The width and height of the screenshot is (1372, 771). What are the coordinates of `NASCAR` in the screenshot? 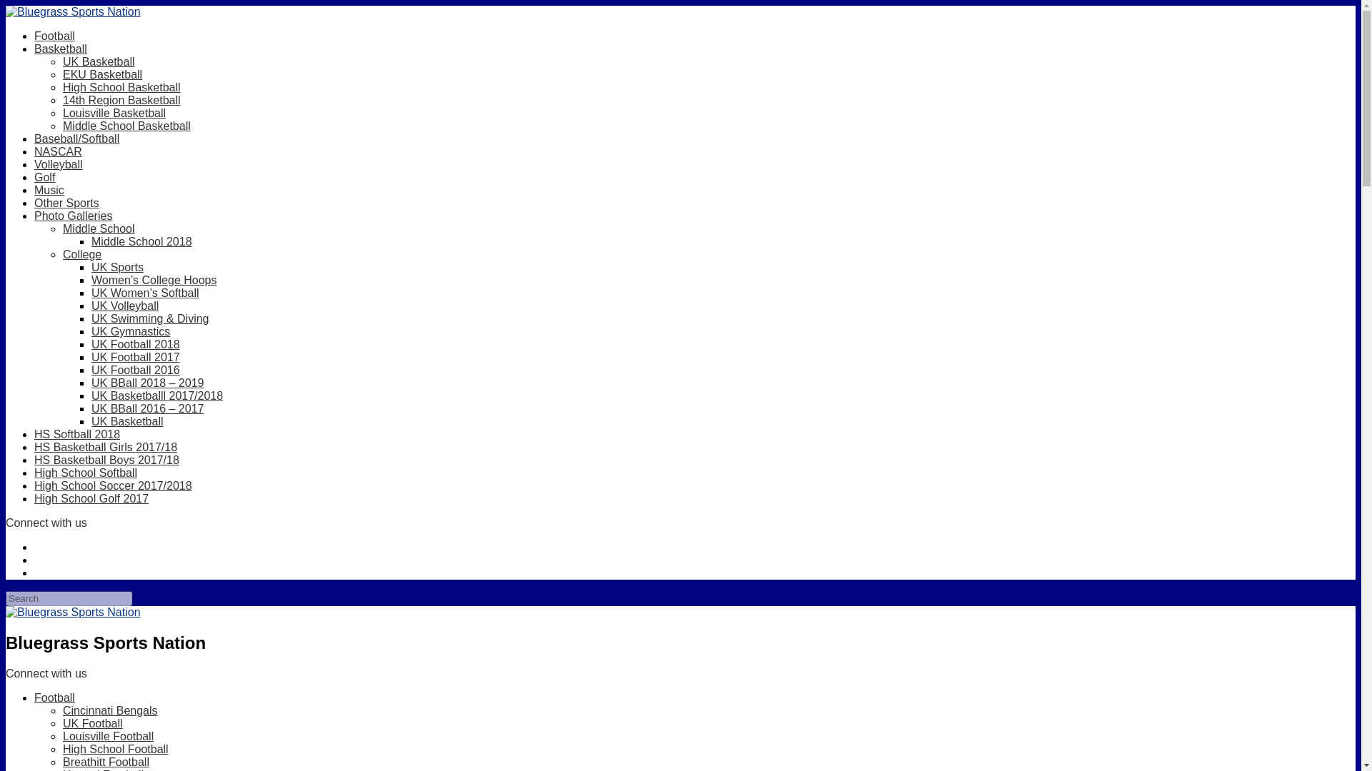 It's located at (59, 151).